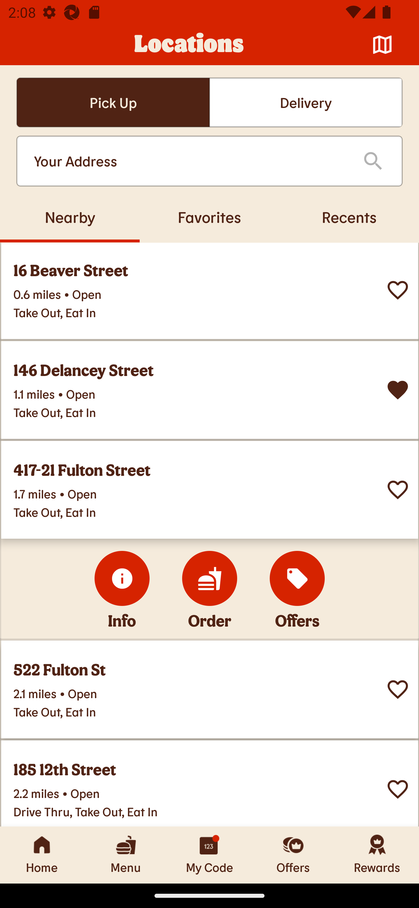 The image size is (419, 908). What do you see at coordinates (189, 161) in the screenshot?
I see `Your Address` at bounding box center [189, 161].